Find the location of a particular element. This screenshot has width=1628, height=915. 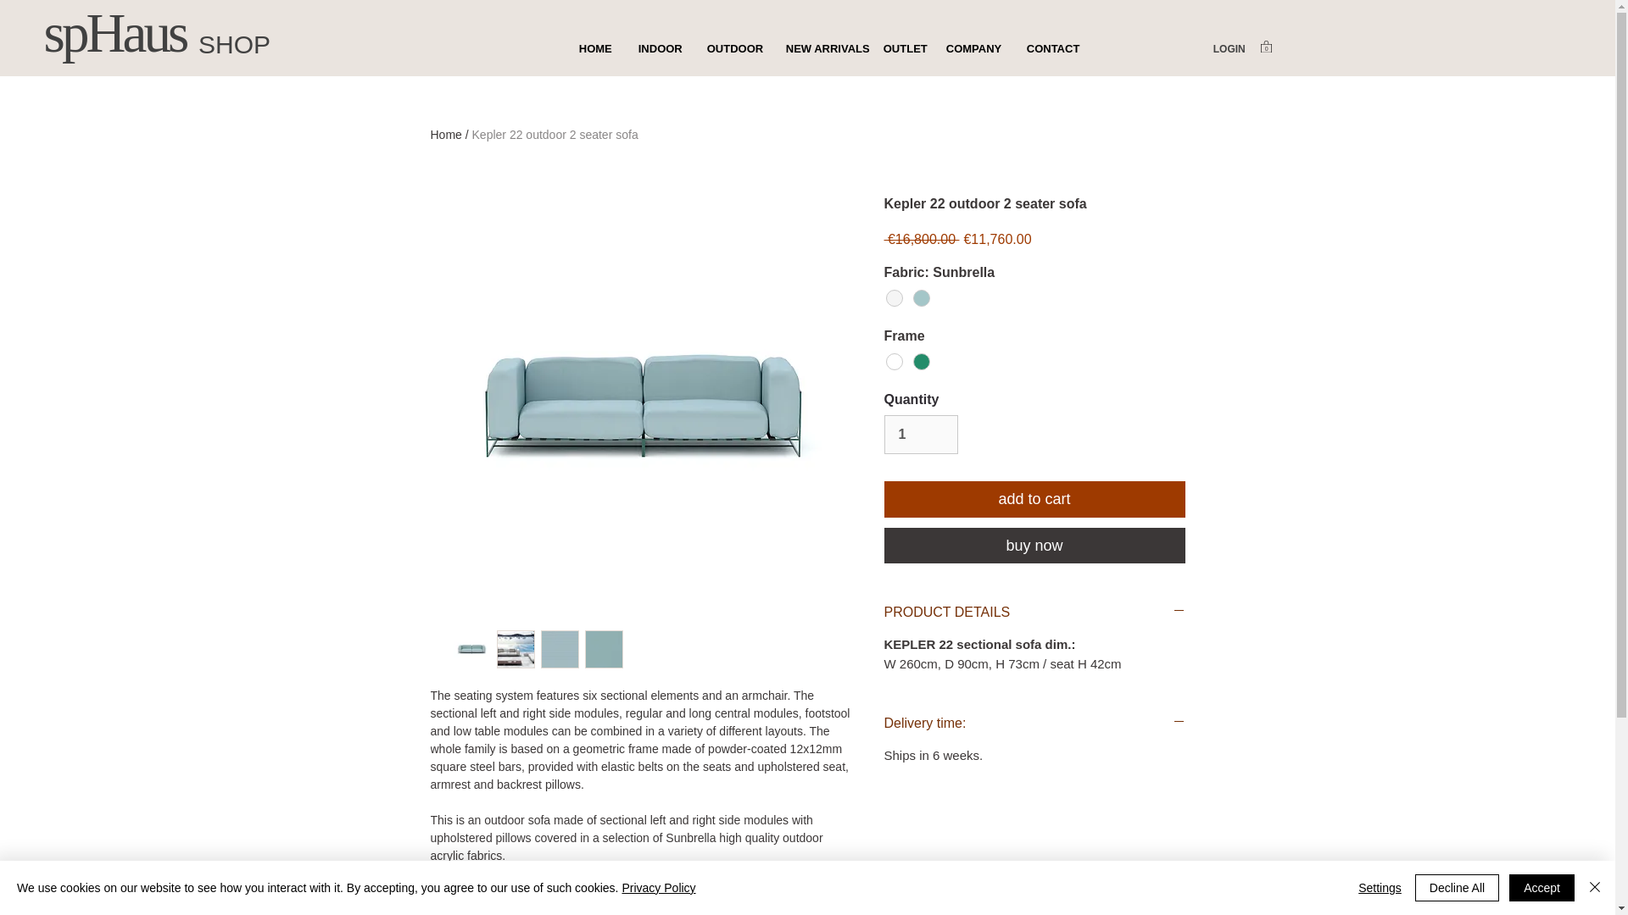

HOME is located at coordinates (595, 49).